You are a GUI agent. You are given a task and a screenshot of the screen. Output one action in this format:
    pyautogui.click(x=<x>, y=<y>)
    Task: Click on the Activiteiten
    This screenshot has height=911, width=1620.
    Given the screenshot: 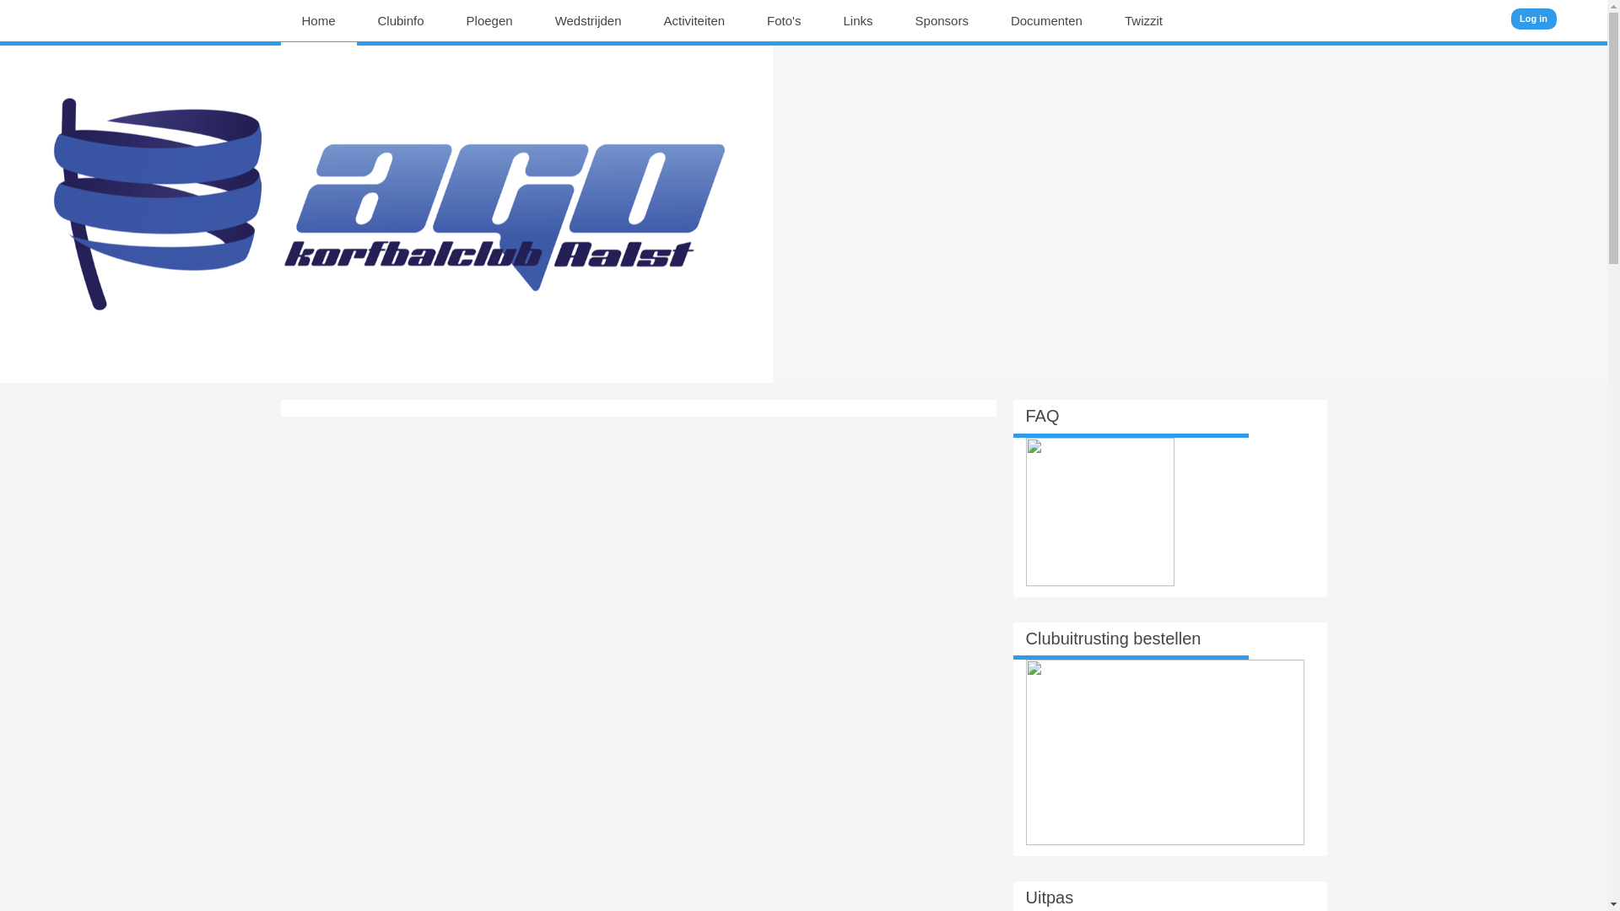 What is the action you would take?
    pyautogui.click(x=695, y=21)
    